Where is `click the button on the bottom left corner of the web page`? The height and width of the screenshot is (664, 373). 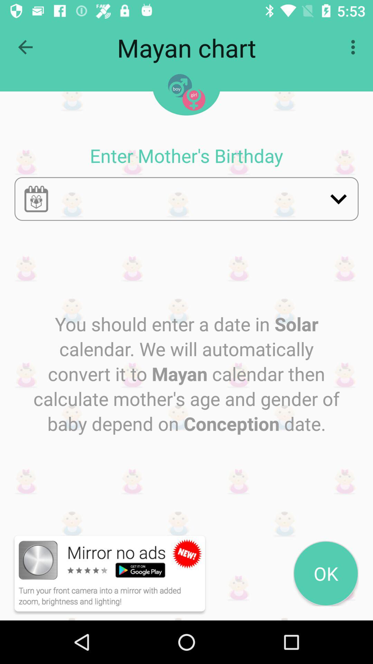 click the button on the bottom left corner of the web page is located at coordinates (110, 573).